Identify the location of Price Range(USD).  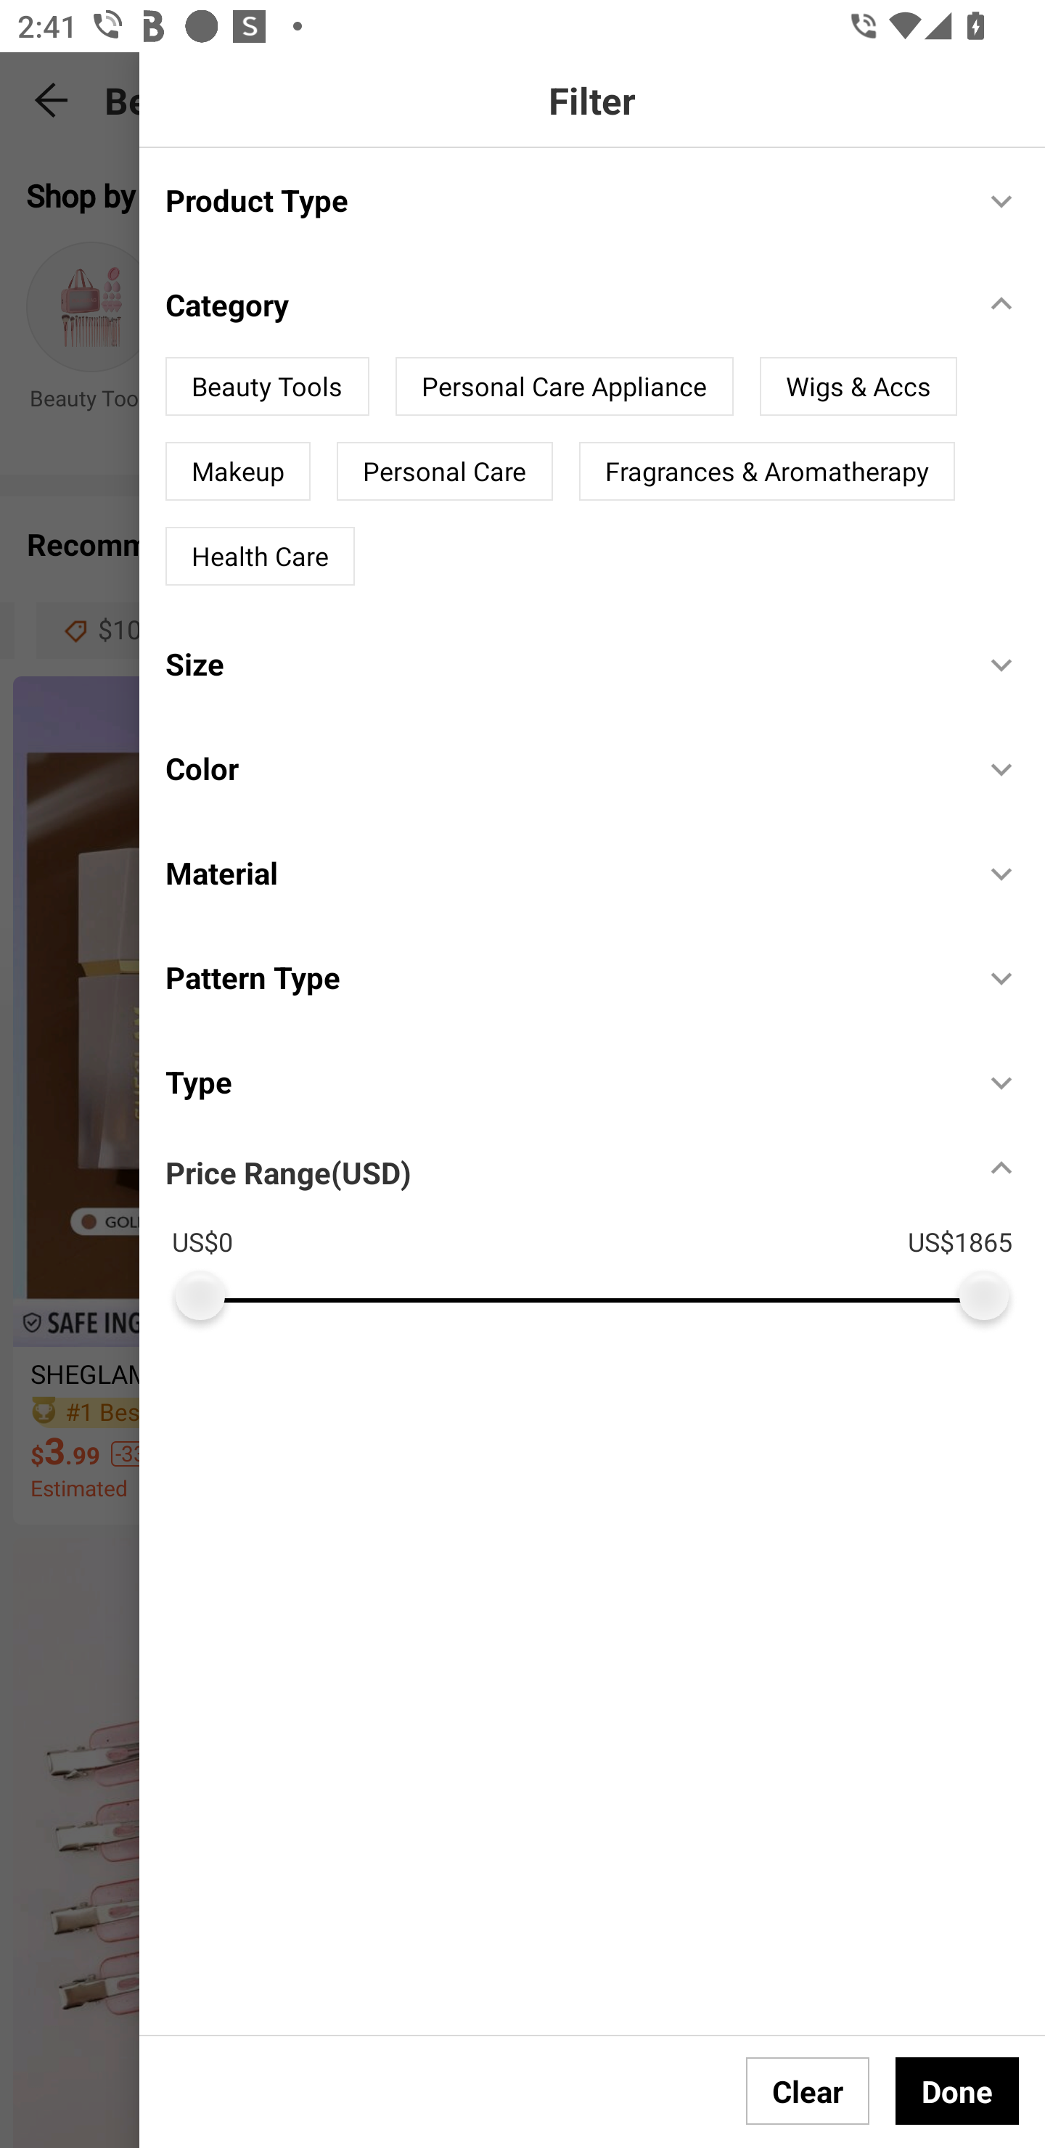
(288, 1171).